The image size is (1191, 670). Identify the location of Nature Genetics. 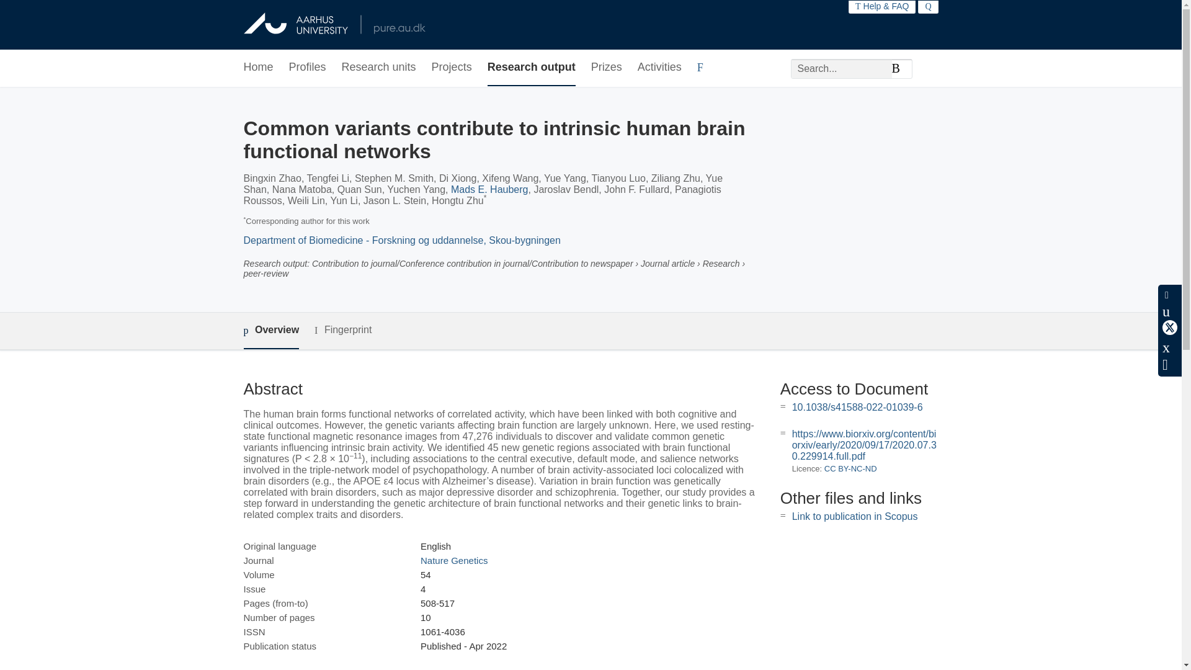
(453, 560).